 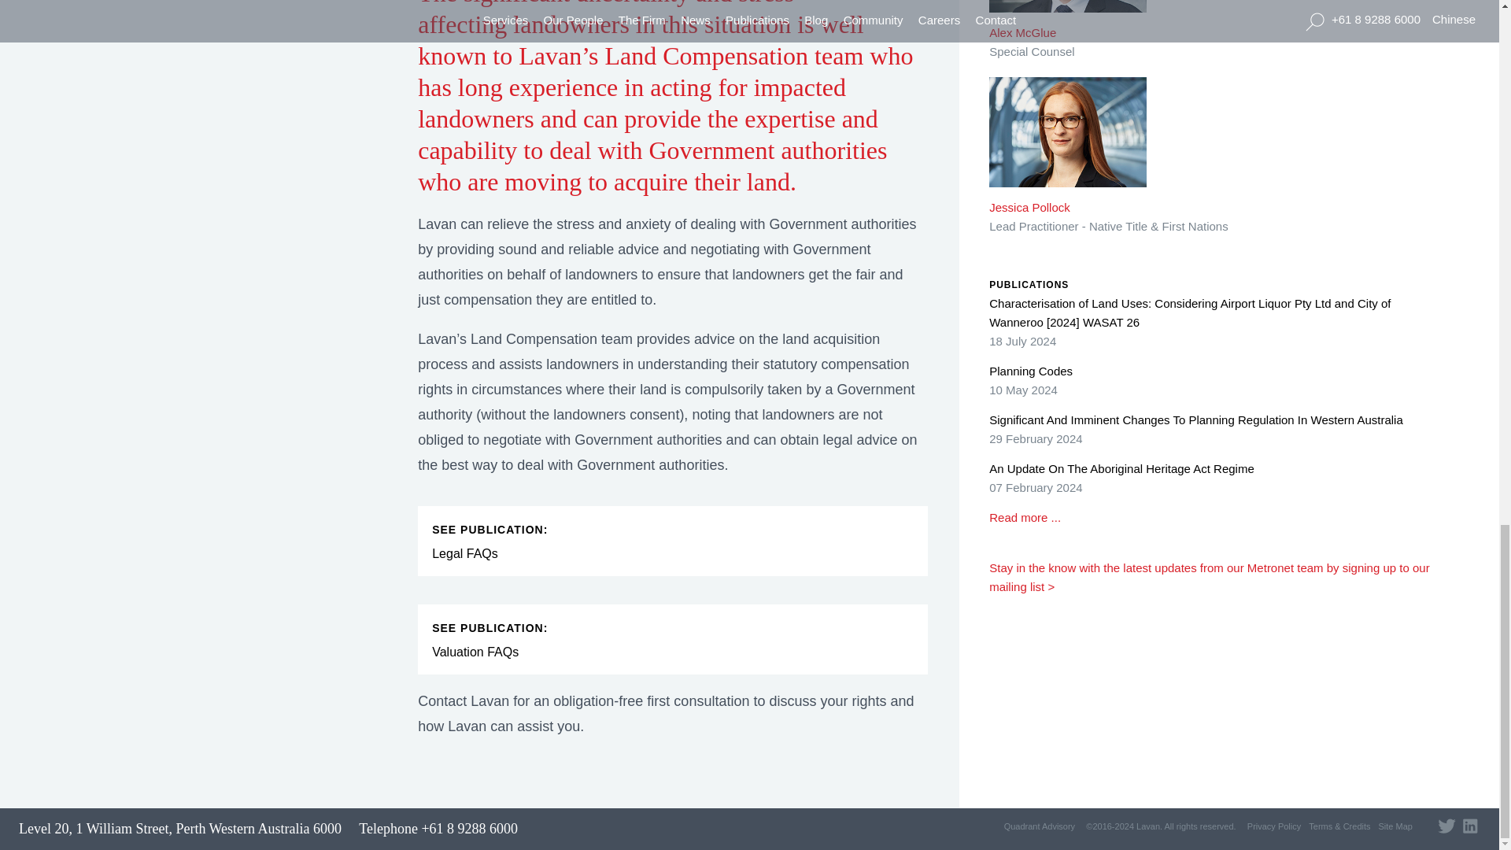 I want to click on JessicaPollock-JLP-2800x1800.jpg, so click(x=1068, y=143).